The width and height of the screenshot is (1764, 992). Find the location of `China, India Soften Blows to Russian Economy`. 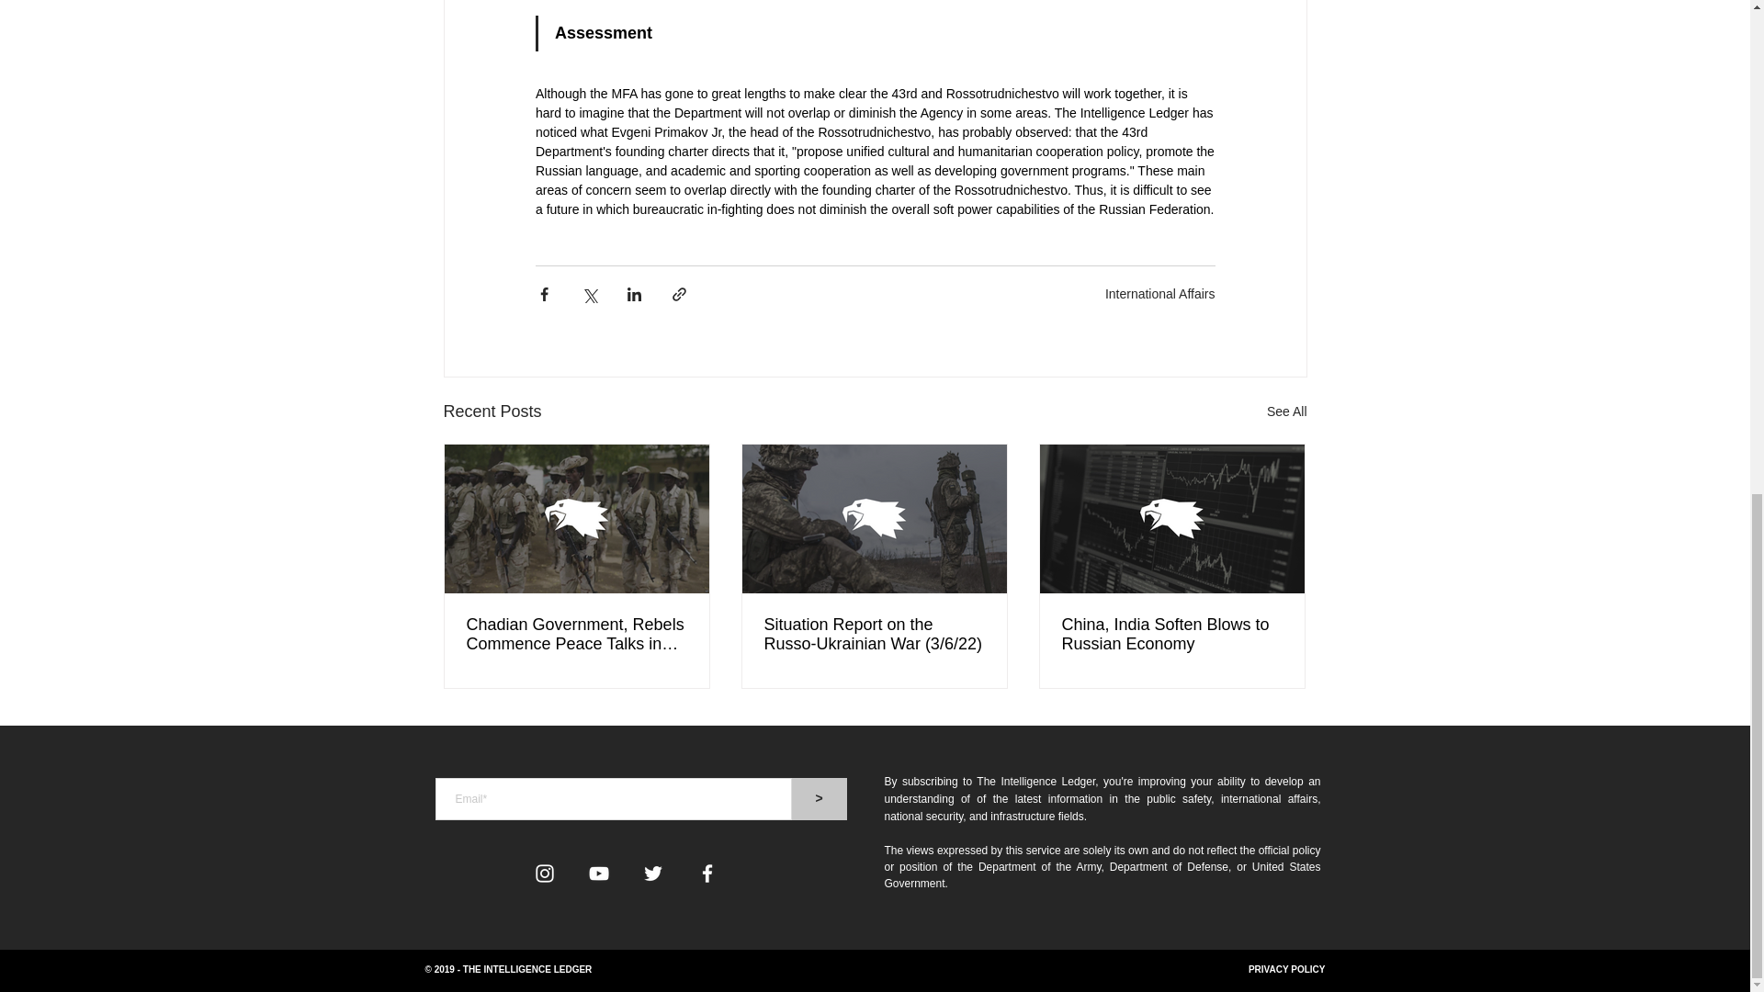

China, India Soften Blows to Russian Economy is located at coordinates (1171, 634).